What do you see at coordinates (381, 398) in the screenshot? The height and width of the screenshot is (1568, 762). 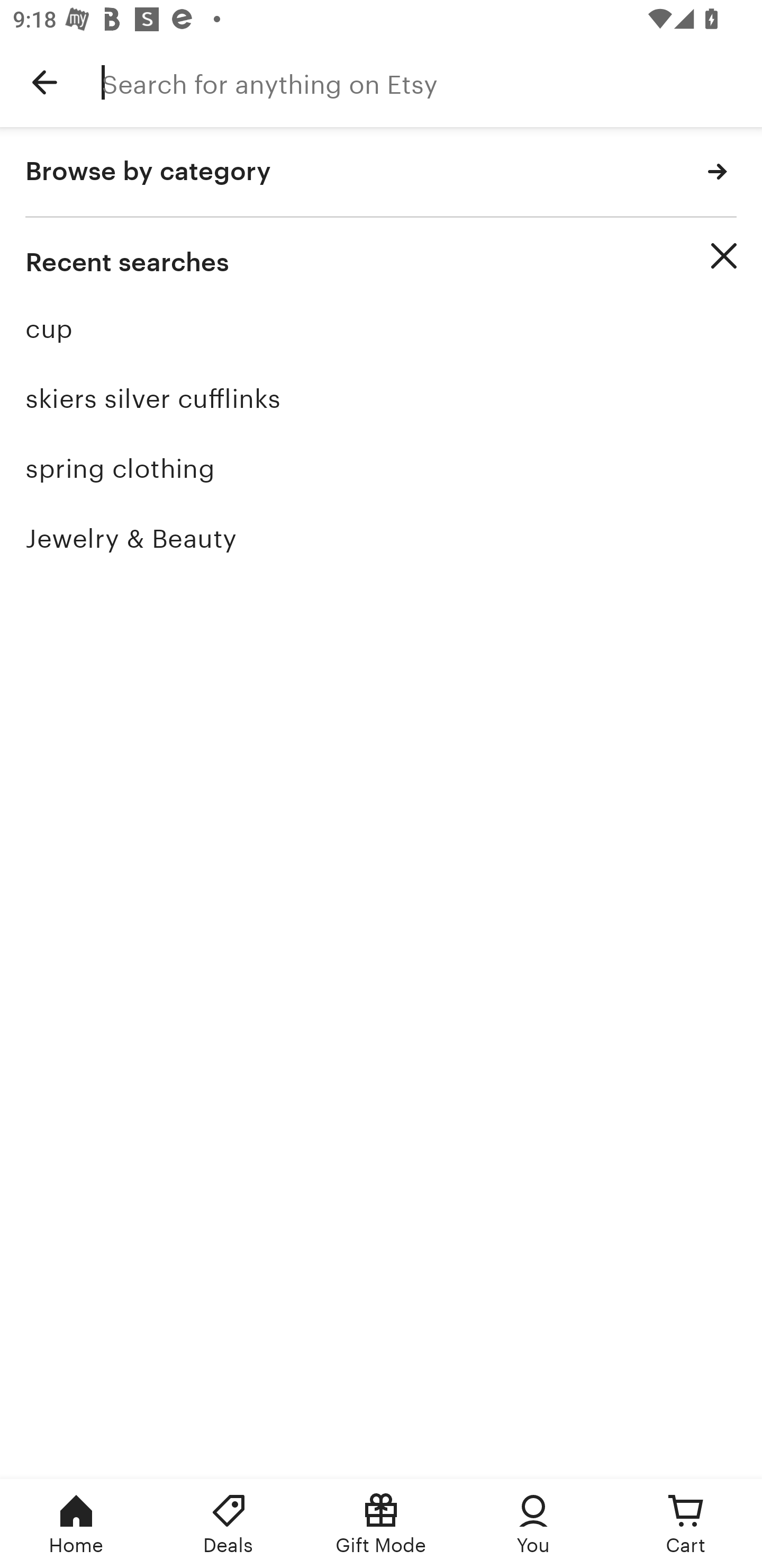 I see `skiers silver cufflinks` at bounding box center [381, 398].